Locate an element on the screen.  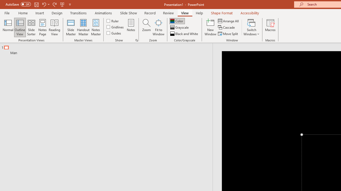
Move Split is located at coordinates (228, 33).